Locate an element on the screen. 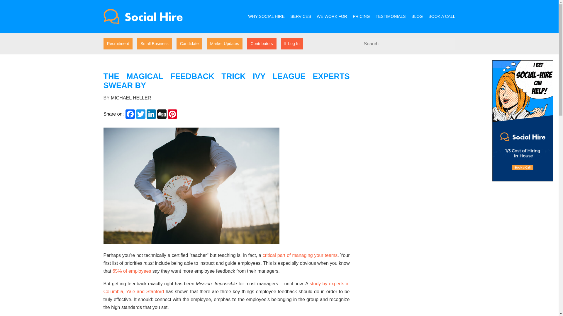  TESTIMONIALS is located at coordinates (391, 16).